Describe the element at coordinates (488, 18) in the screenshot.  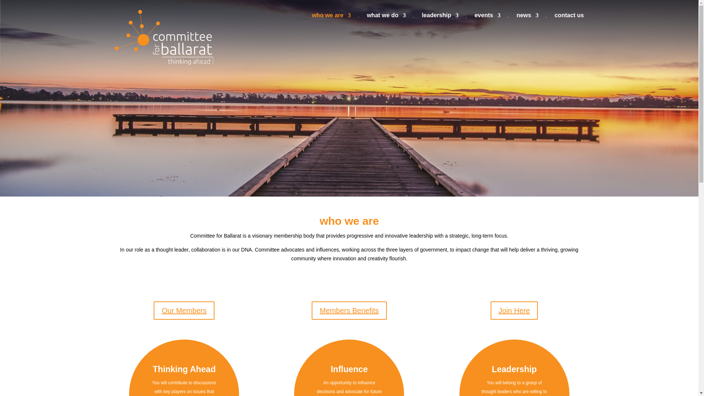
I see `events` at that location.